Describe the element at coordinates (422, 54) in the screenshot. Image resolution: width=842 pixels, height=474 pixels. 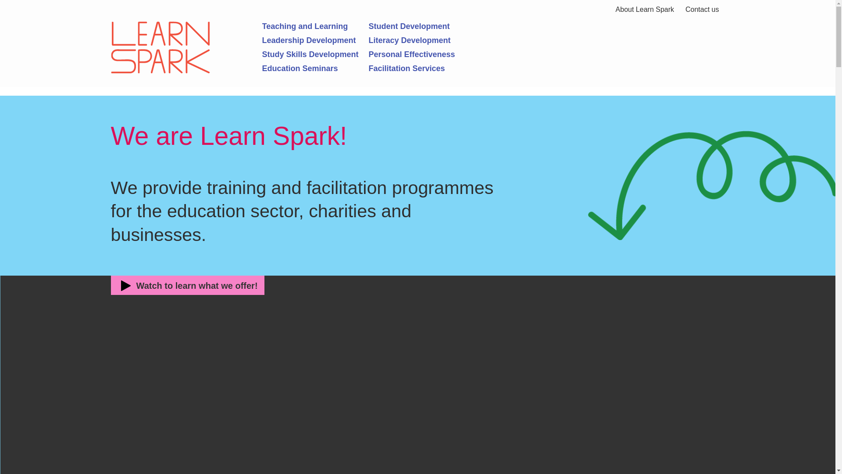
I see `Personal Effectiveness` at that location.